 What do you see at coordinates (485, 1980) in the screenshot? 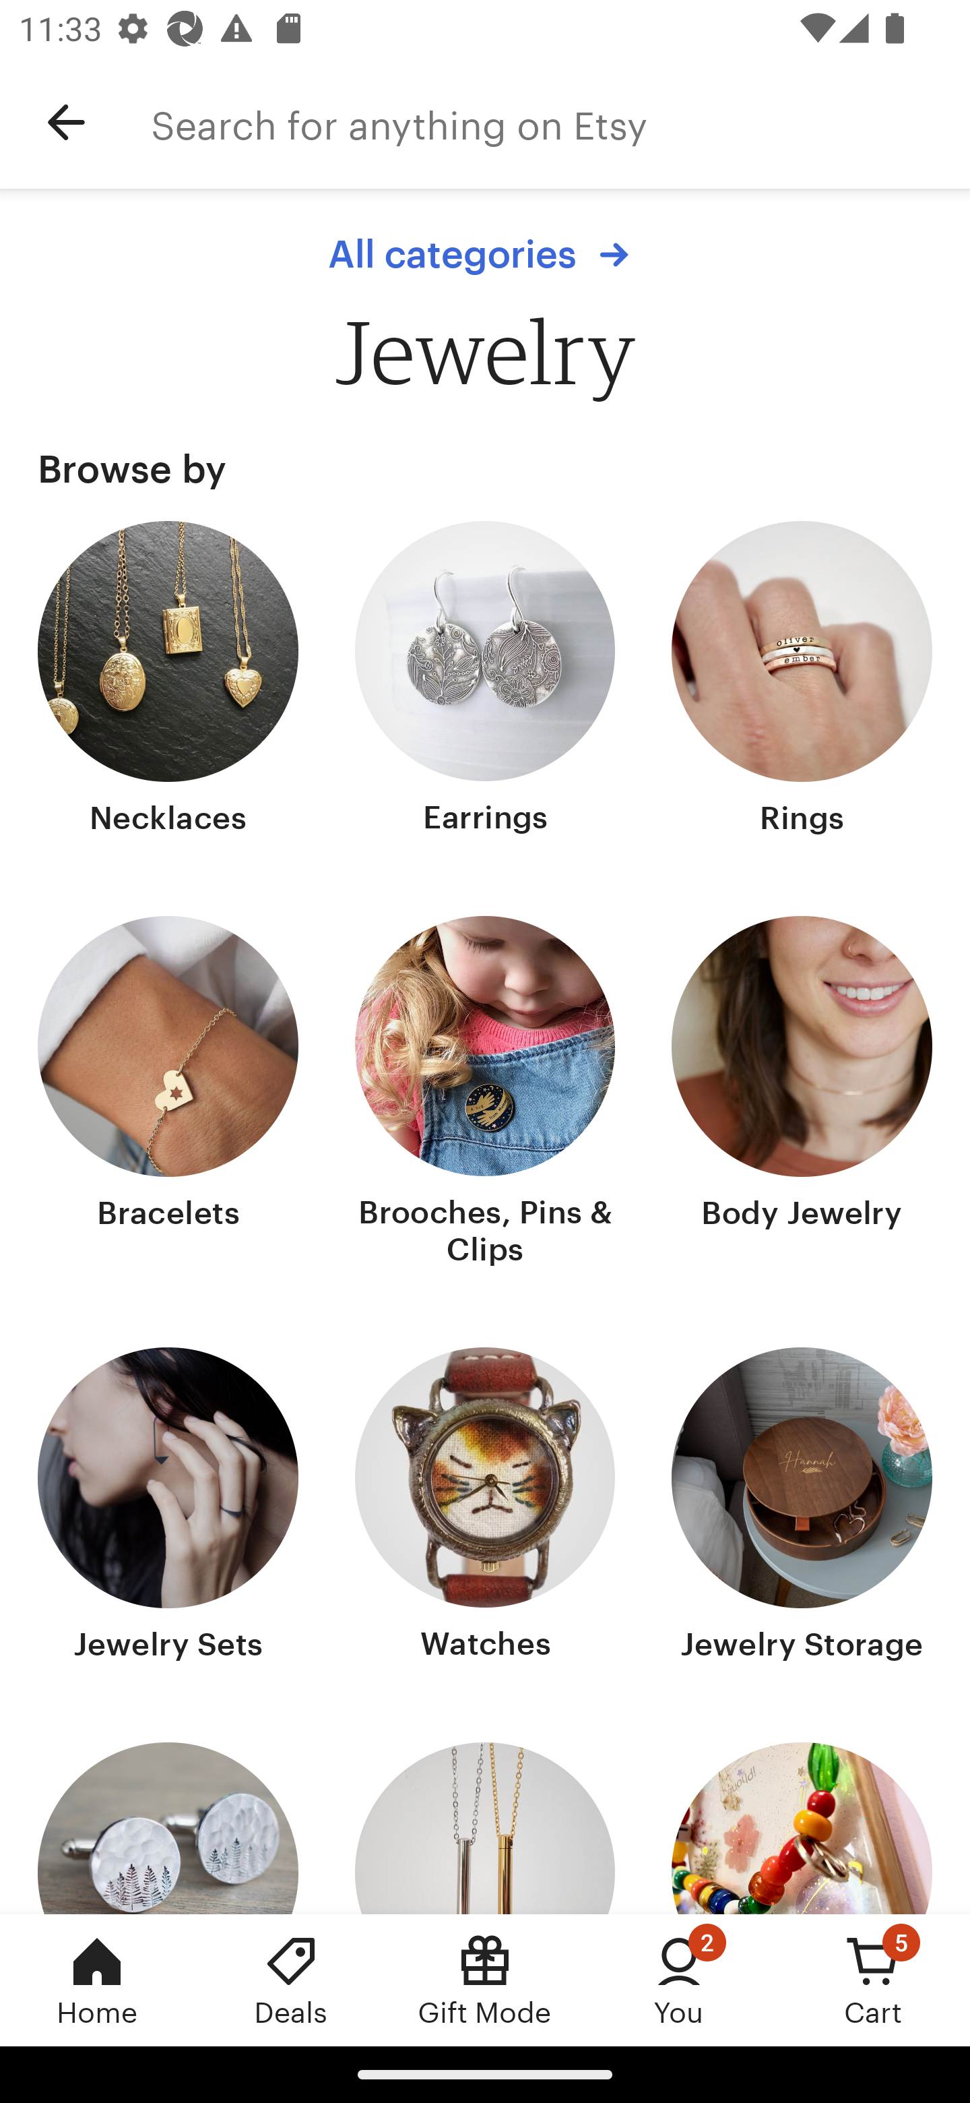
I see `Gift Mode` at bounding box center [485, 1980].